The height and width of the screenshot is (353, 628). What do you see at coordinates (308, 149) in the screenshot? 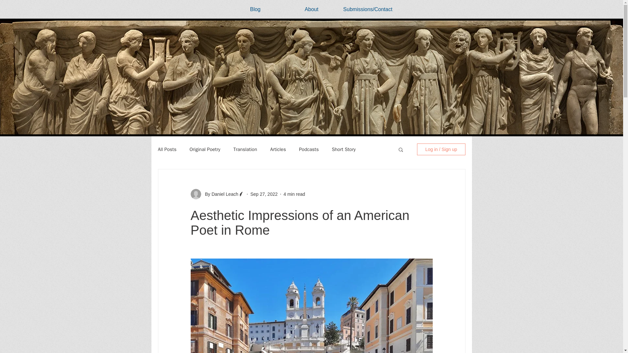
I see `Podcasts` at bounding box center [308, 149].